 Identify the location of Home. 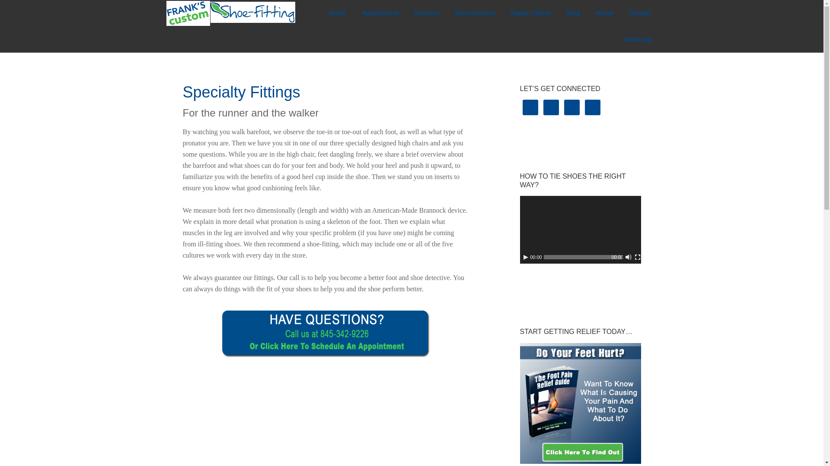
(337, 13).